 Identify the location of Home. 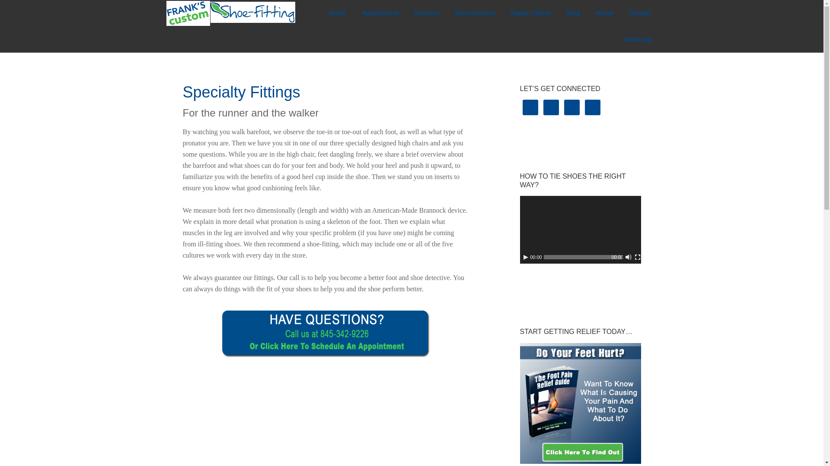
(337, 13).